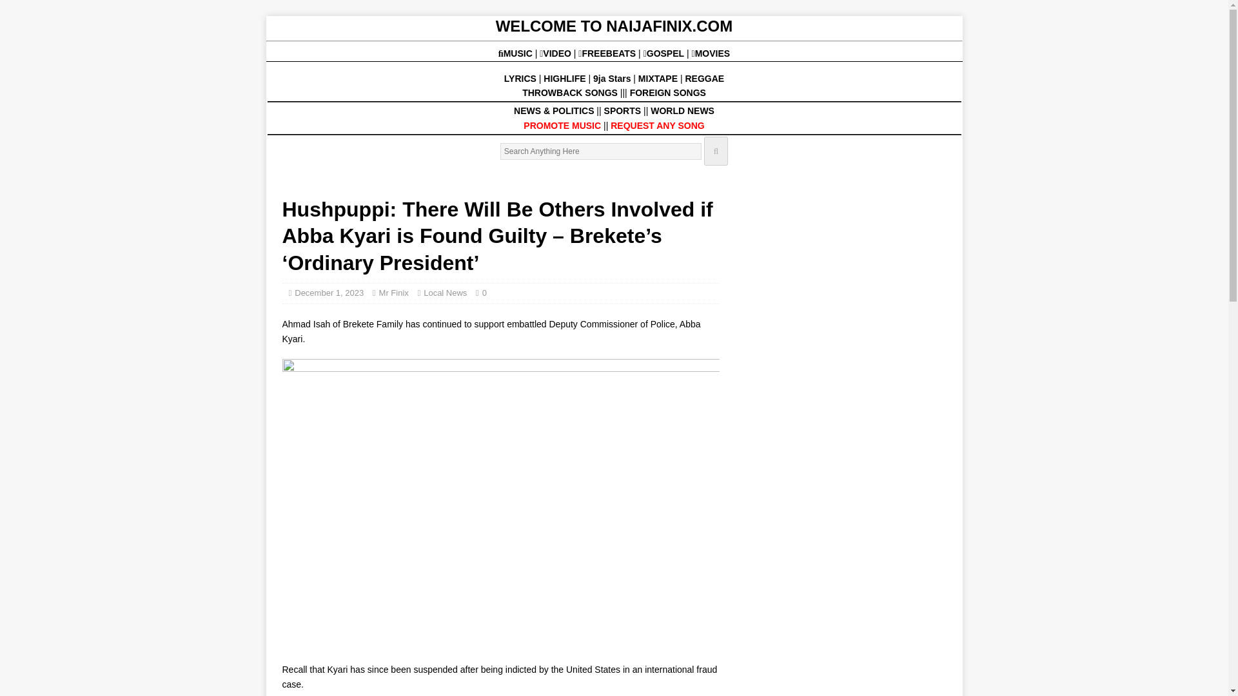 Image resolution: width=1238 pixels, height=696 pixels. Describe the element at coordinates (658, 79) in the screenshot. I see `MIXTAPE` at that location.